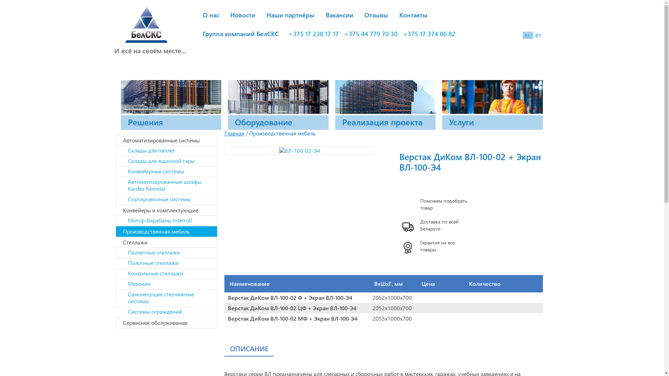 The image size is (669, 376). Describe the element at coordinates (371, 34) in the screenshot. I see `+375 44 779 70 30` at that location.